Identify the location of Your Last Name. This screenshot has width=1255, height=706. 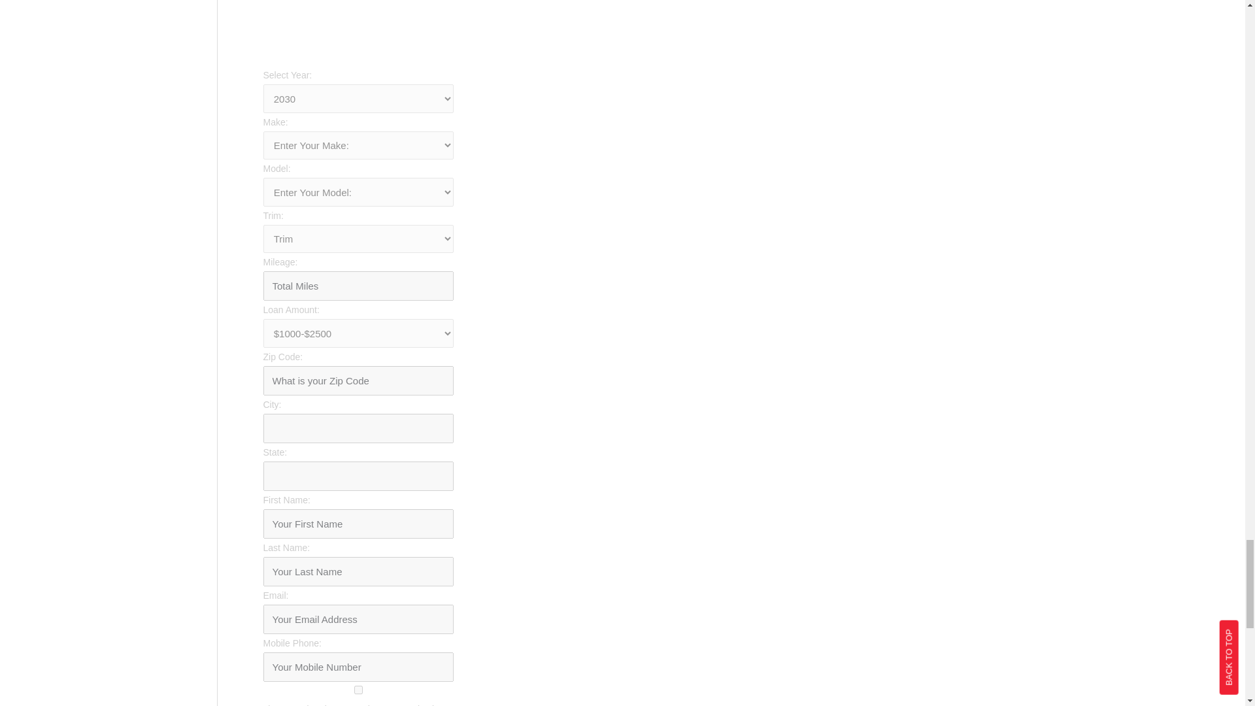
(358, 571).